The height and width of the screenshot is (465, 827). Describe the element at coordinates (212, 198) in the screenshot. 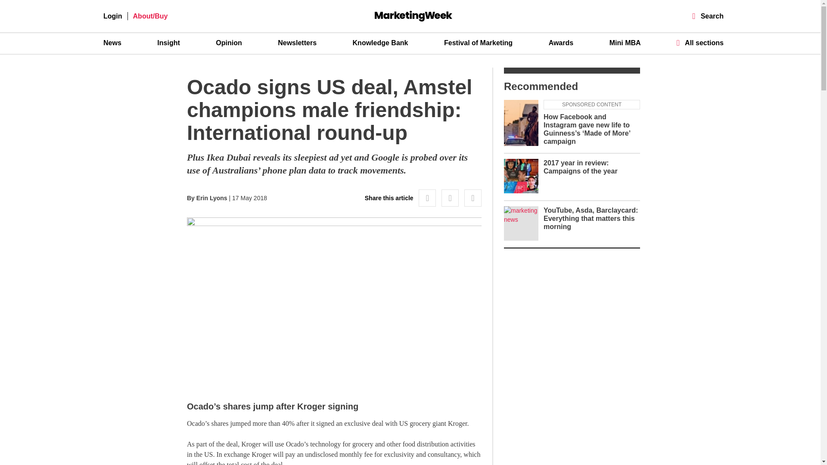

I see `Erin Lyons` at that location.